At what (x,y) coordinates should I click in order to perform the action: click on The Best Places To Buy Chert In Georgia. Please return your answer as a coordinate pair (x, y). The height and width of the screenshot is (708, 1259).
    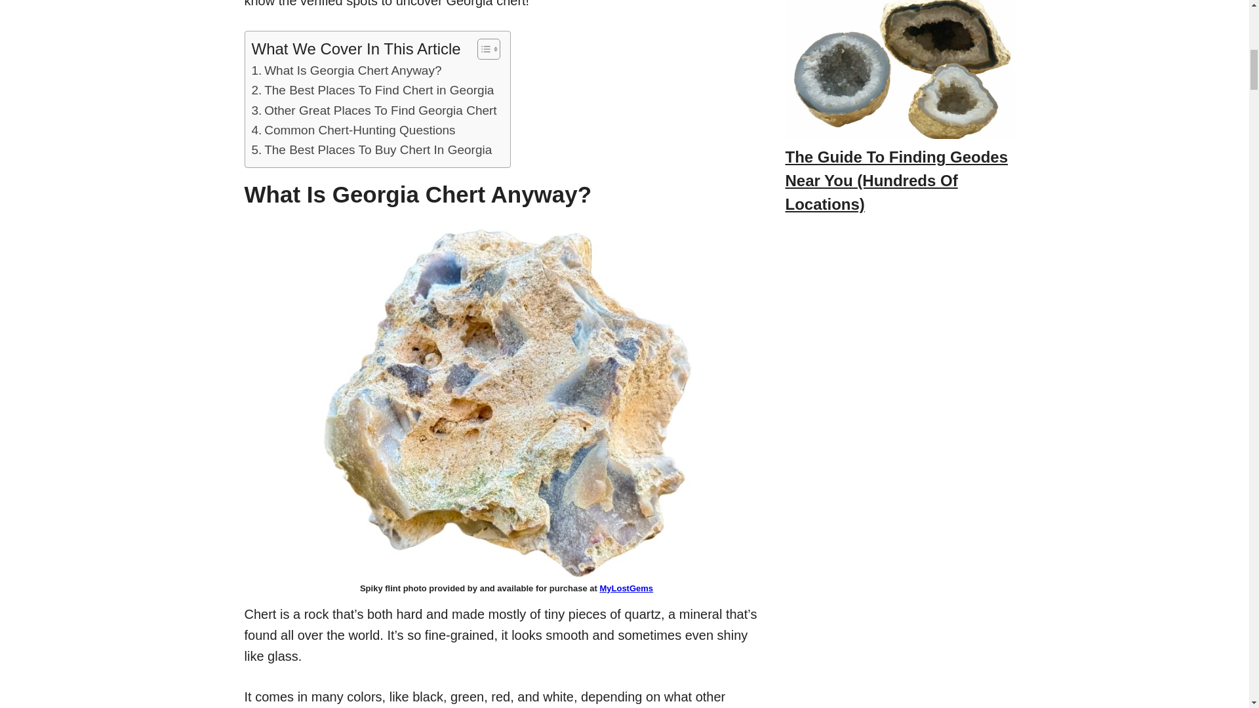
    Looking at the image, I should click on (372, 149).